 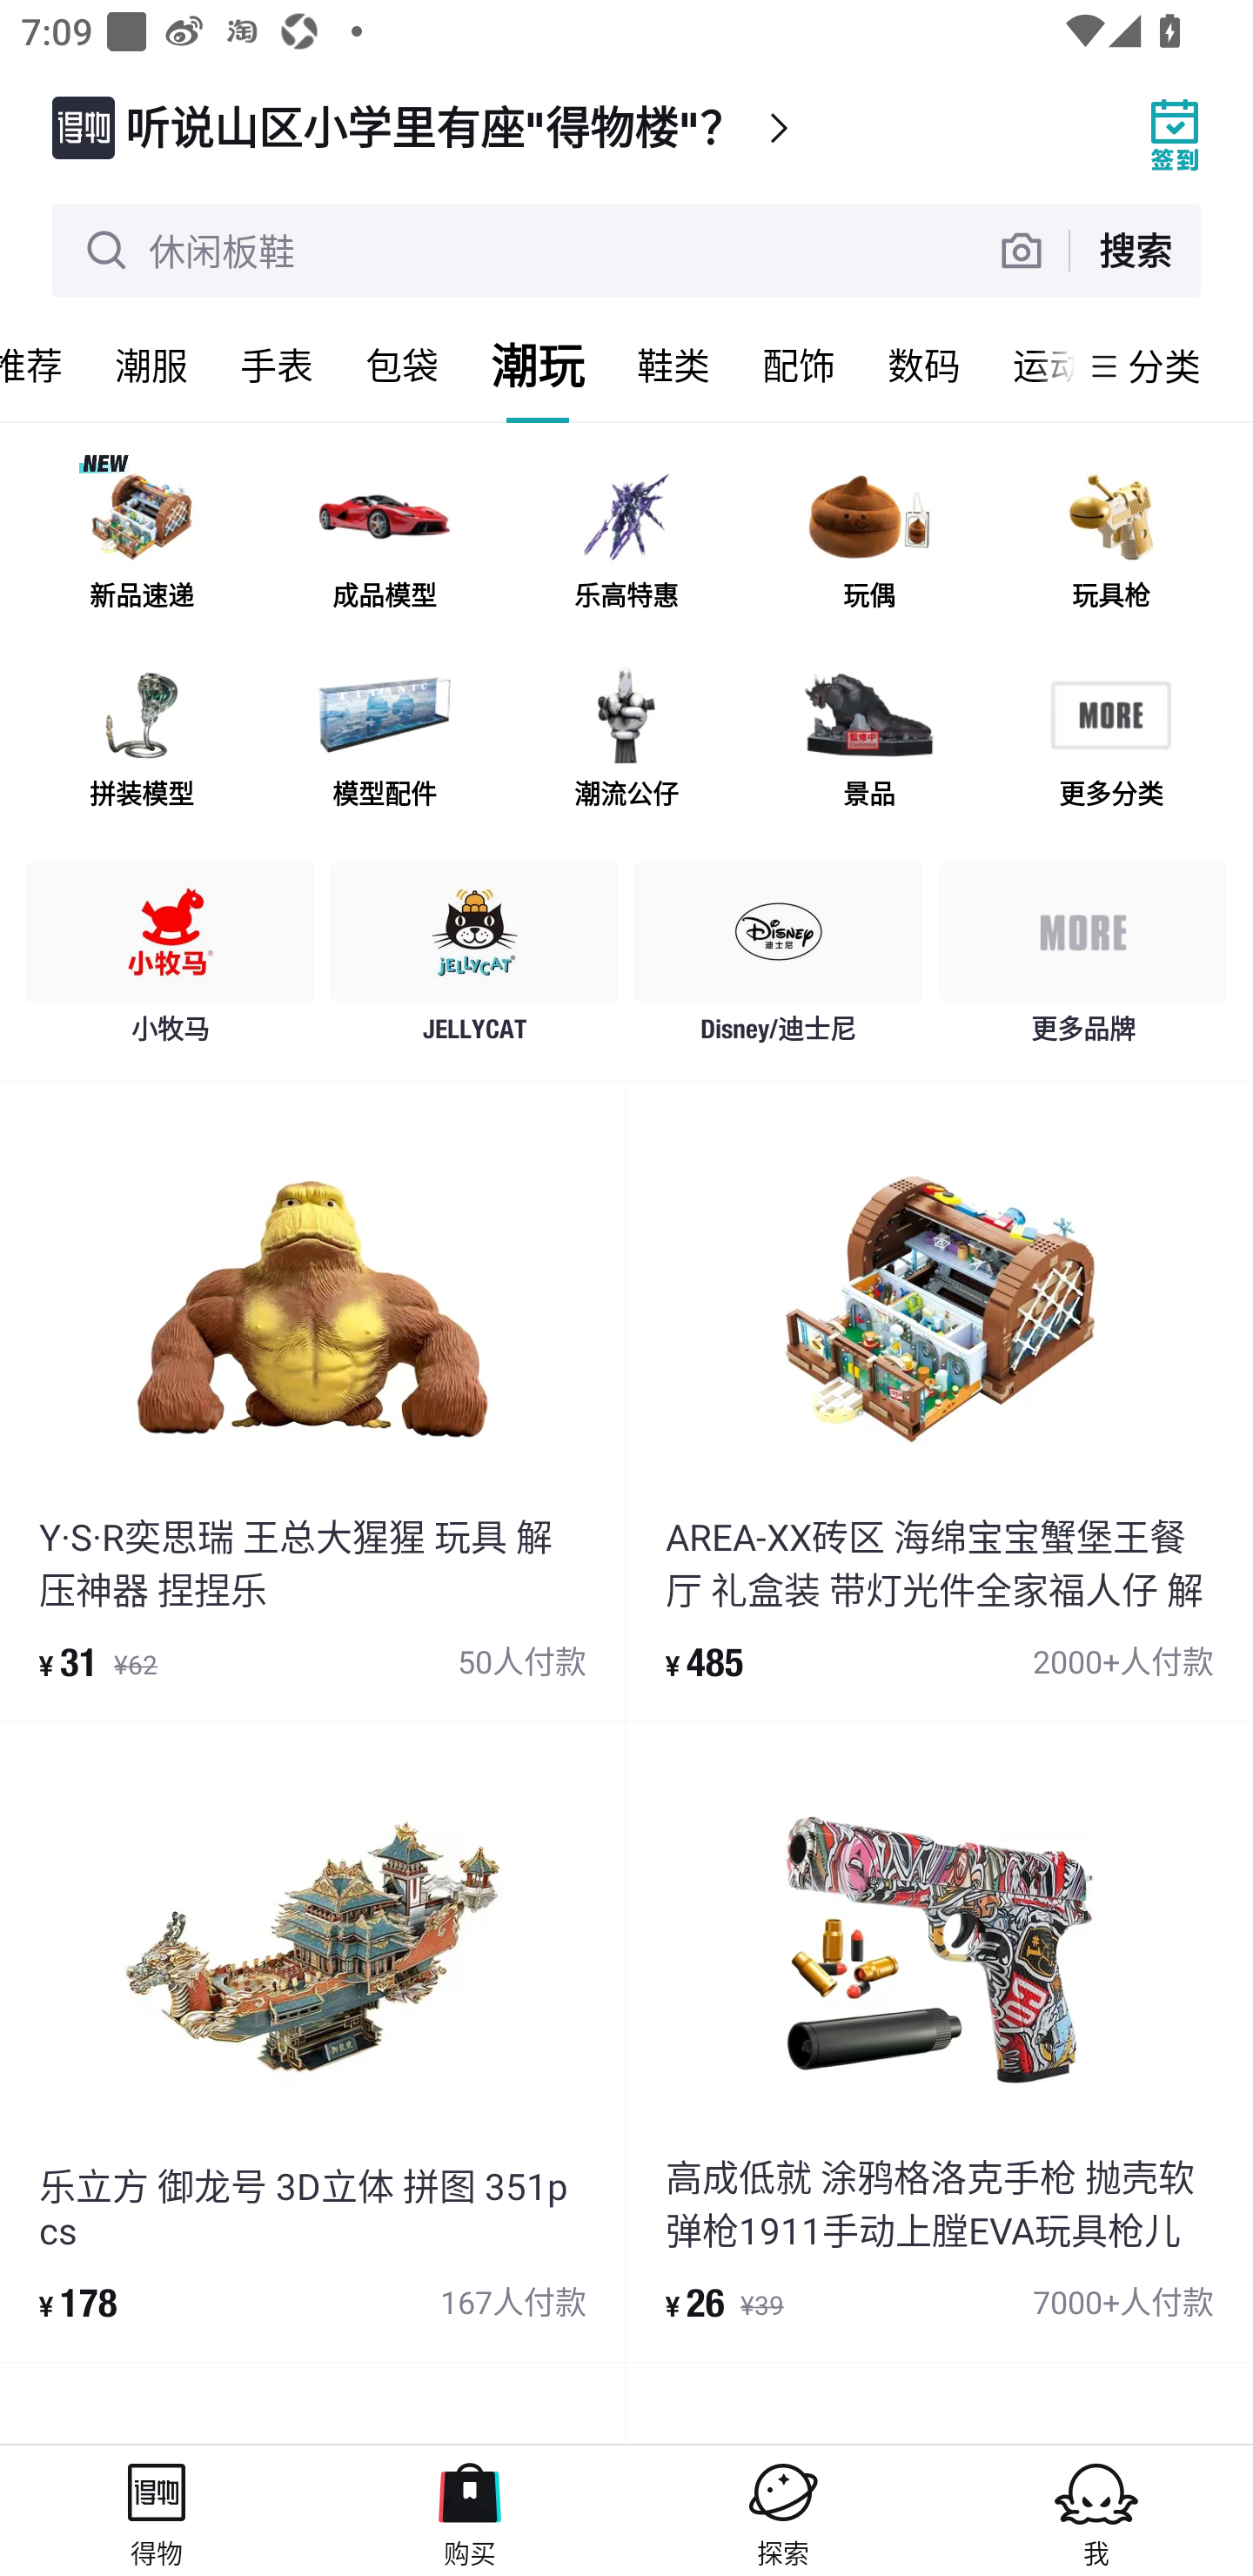 What do you see at coordinates (538, 366) in the screenshot?
I see `潮玩` at bounding box center [538, 366].